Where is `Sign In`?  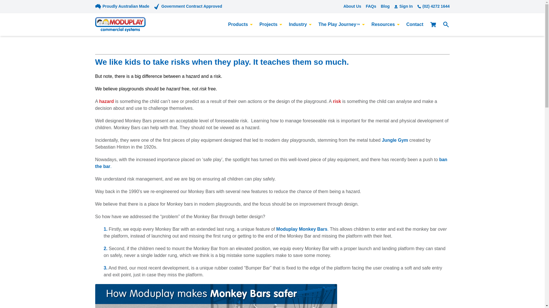
Sign In is located at coordinates (403, 6).